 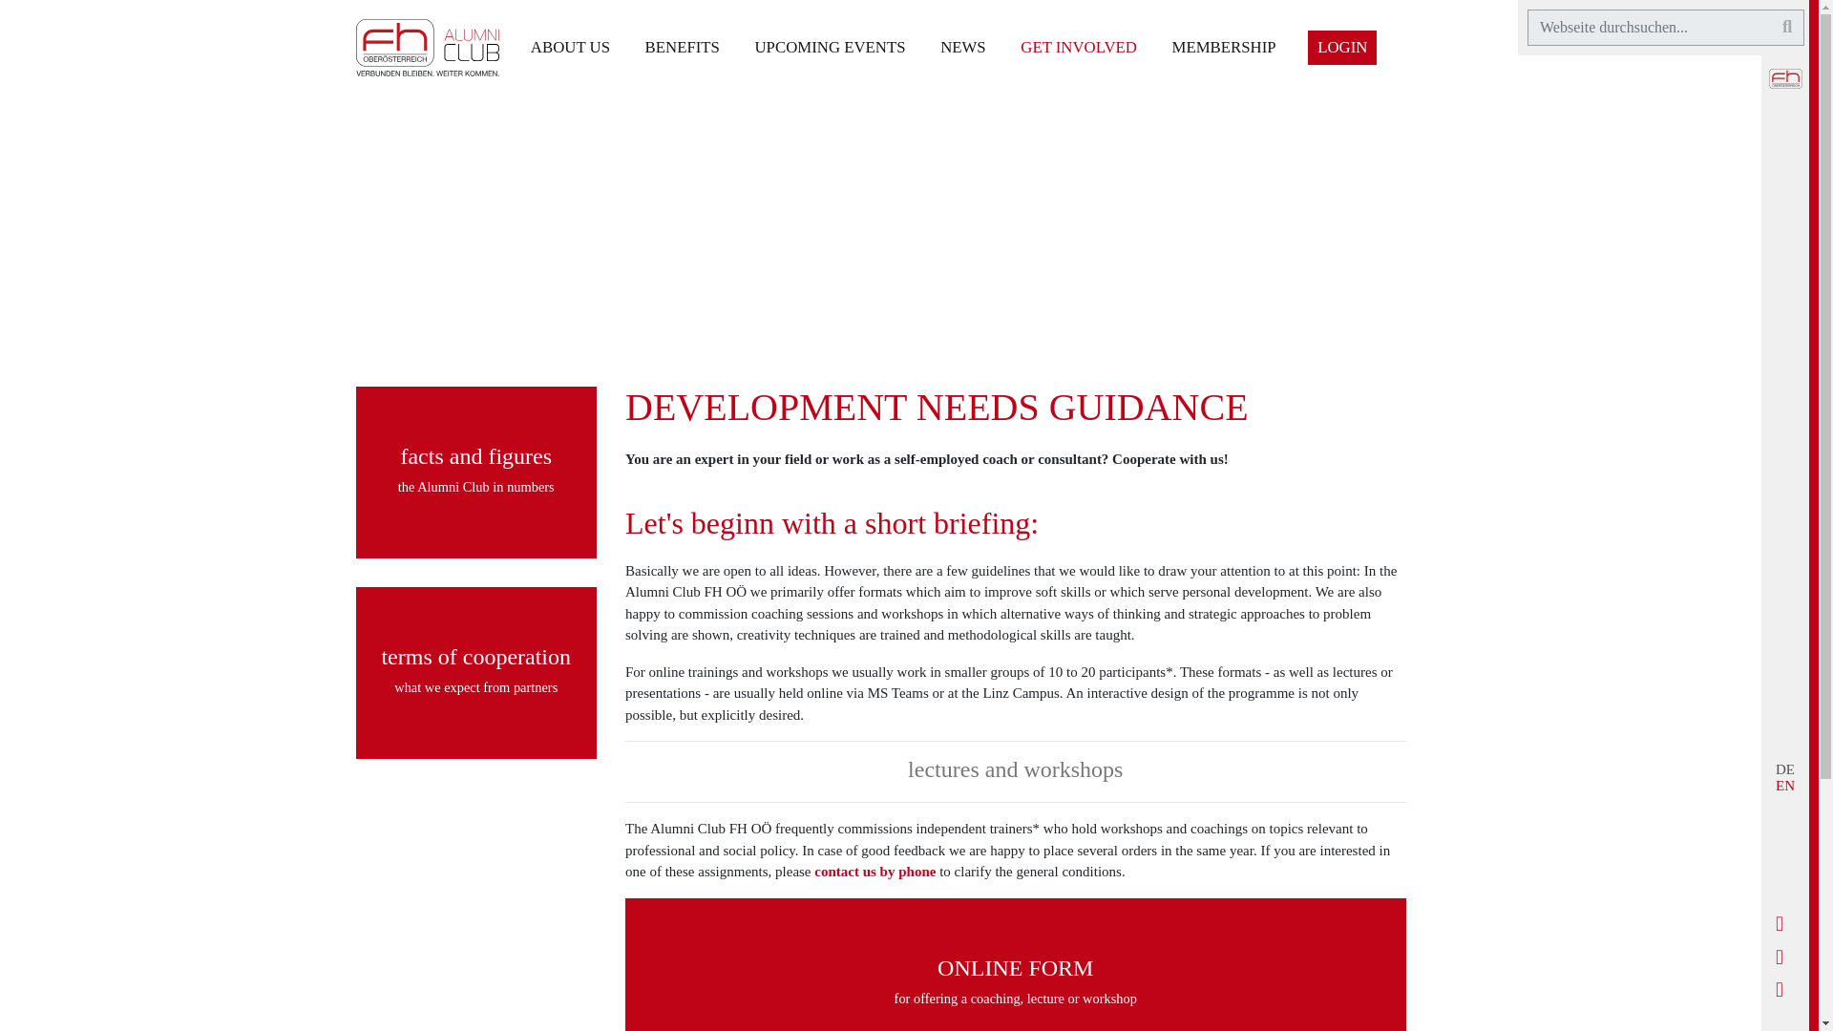 What do you see at coordinates (1342, 47) in the screenshot?
I see `LOGIN` at bounding box center [1342, 47].